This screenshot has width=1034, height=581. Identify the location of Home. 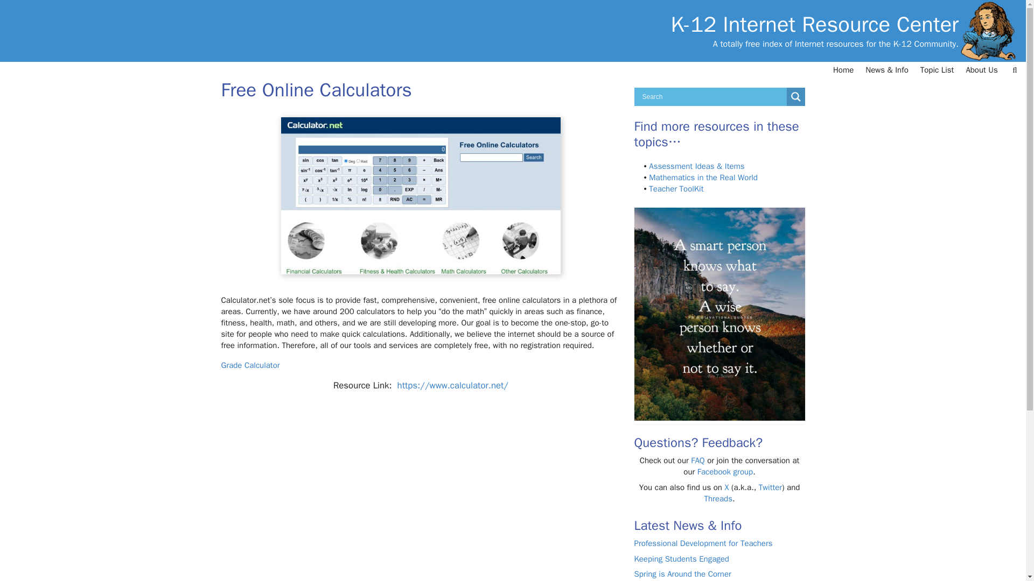
(843, 70).